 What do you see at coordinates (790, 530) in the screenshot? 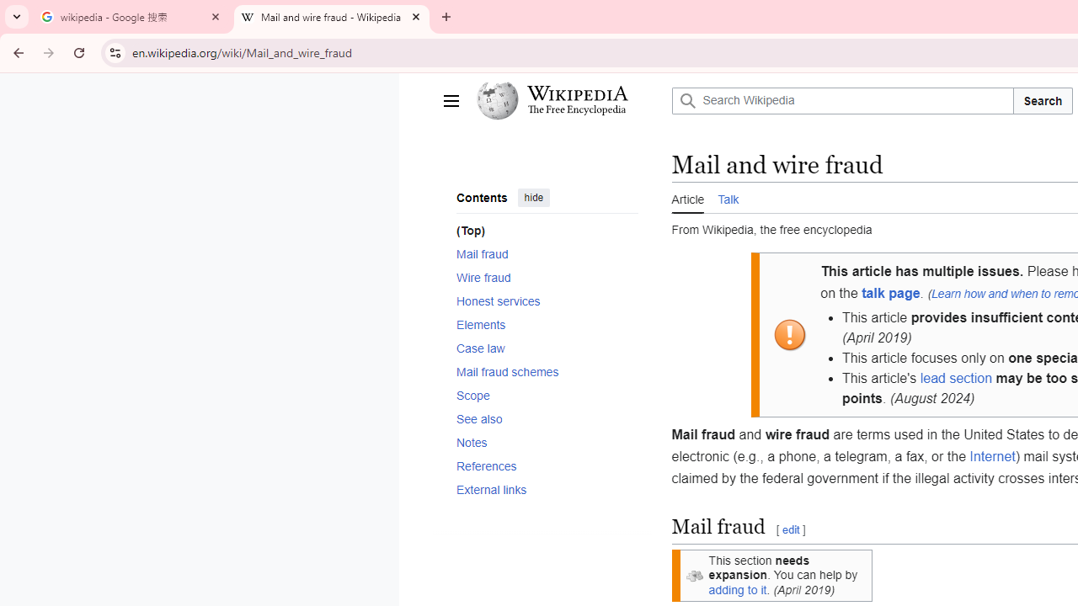
I see `edit` at bounding box center [790, 530].